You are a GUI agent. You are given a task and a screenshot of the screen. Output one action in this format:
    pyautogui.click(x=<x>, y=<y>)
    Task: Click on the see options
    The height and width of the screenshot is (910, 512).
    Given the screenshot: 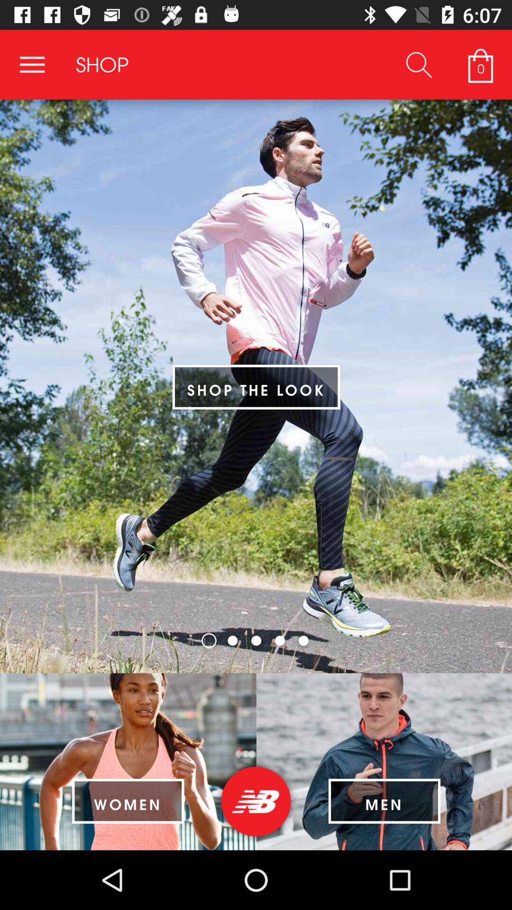 What is the action you would take?
    pyautogui.click(x=32, y=64)
    